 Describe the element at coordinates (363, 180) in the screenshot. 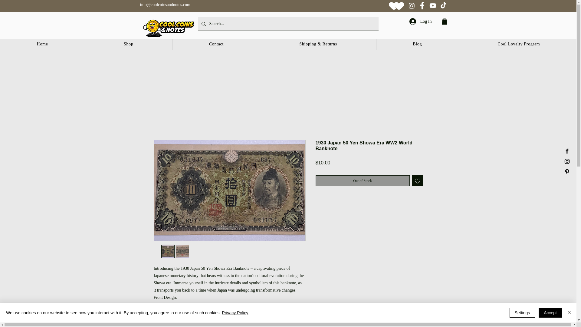

I see `Out of Stock` at that location.